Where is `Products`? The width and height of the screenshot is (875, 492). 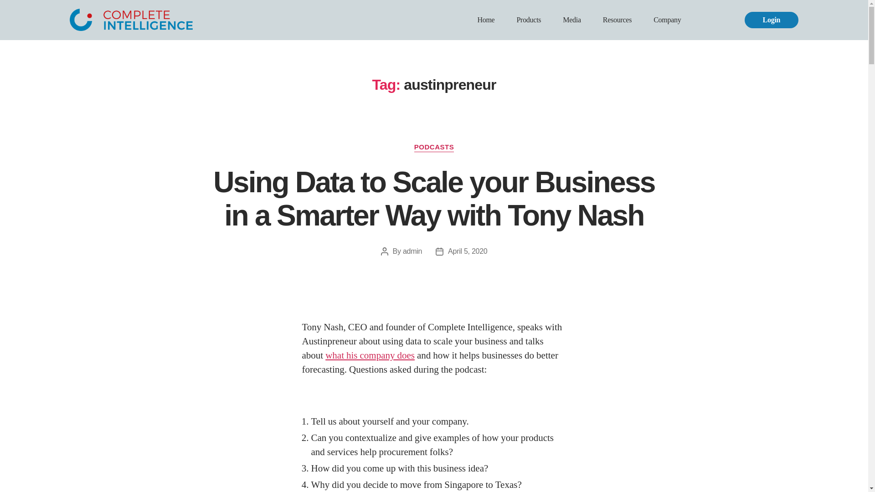 Products is located at coordinates (529, 20).